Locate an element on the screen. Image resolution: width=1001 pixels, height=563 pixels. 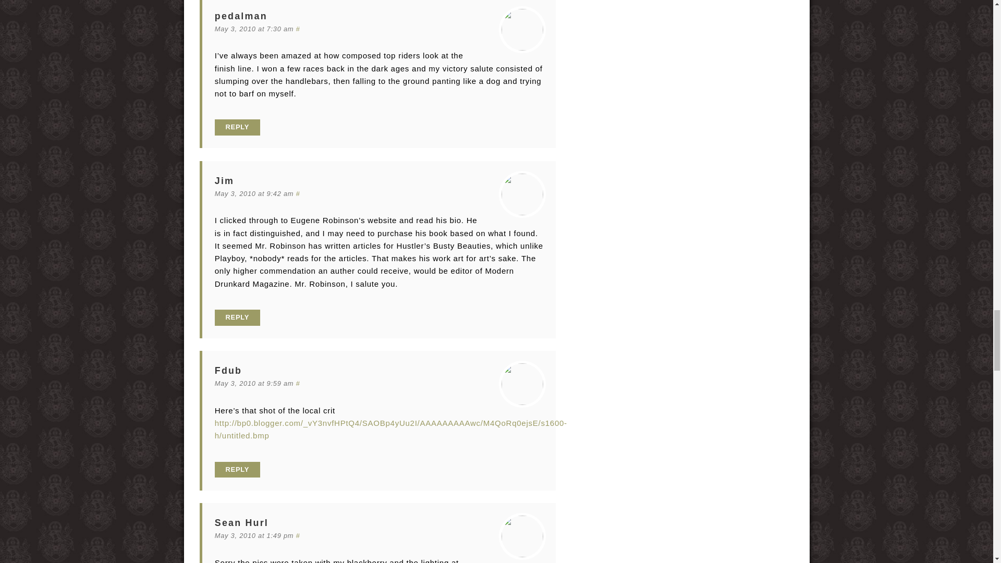
REPLY is located at coordinates (238, 127).